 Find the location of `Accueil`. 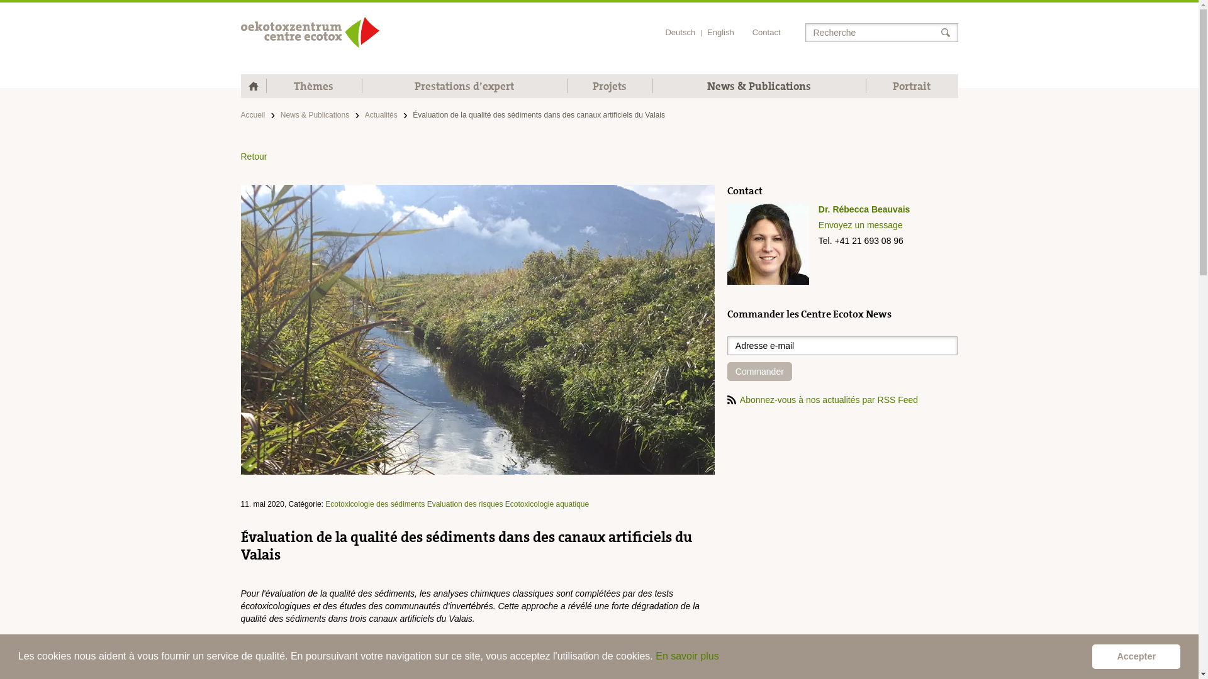

Accueil is located at coordinates (253, 115).